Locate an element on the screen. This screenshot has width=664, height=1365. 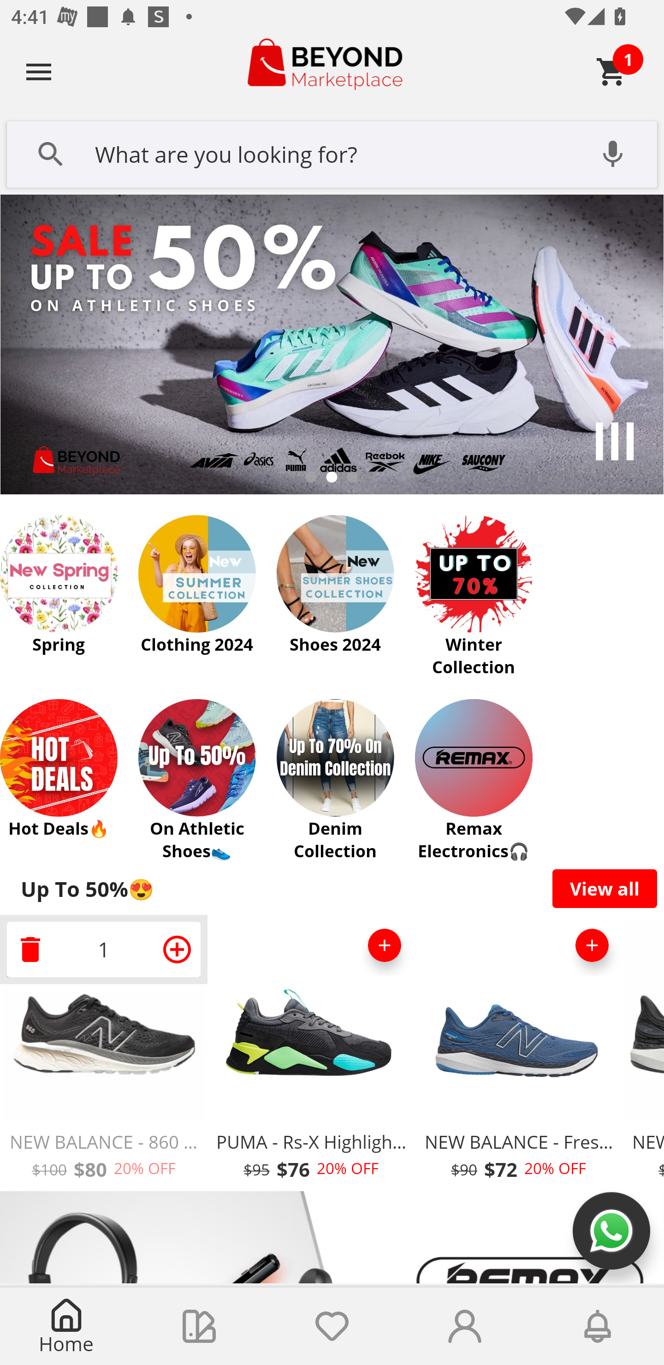
Wishlist is located at coordinates (332, 1326).